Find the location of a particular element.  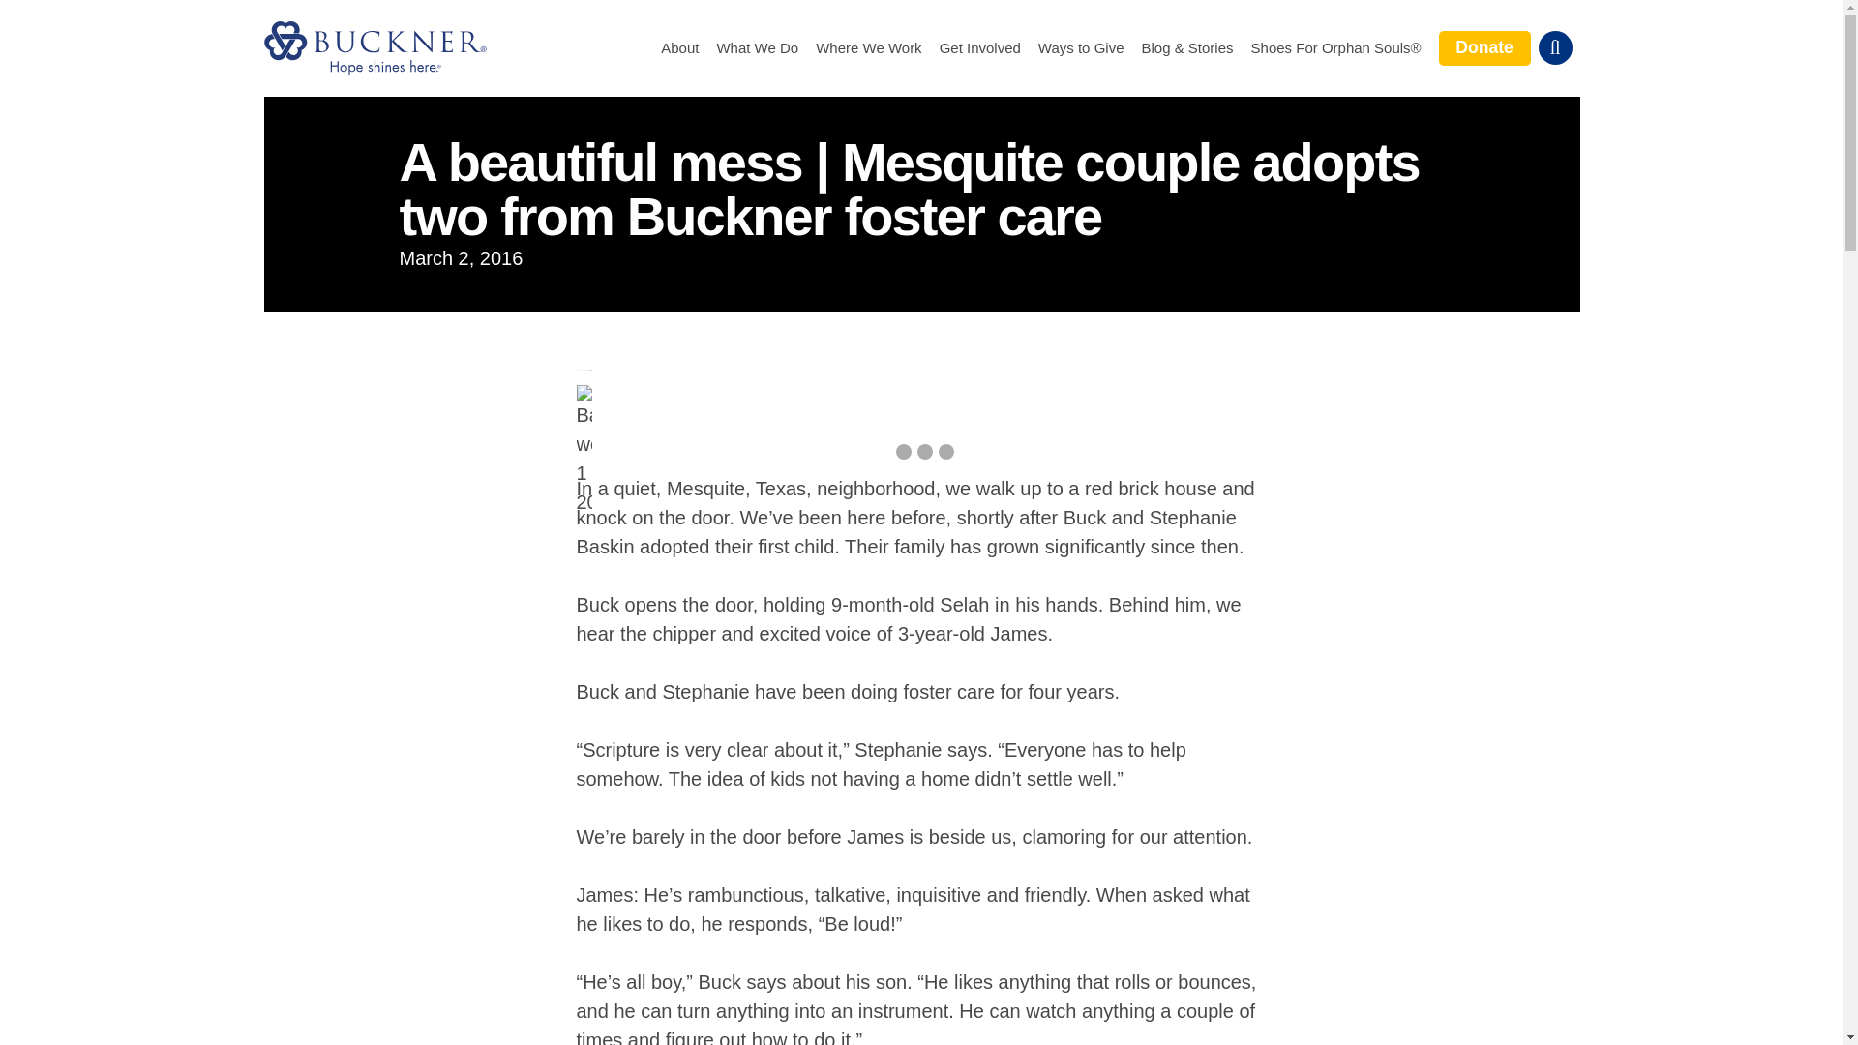

Ways to Give is located at coordinates (1081, 48).